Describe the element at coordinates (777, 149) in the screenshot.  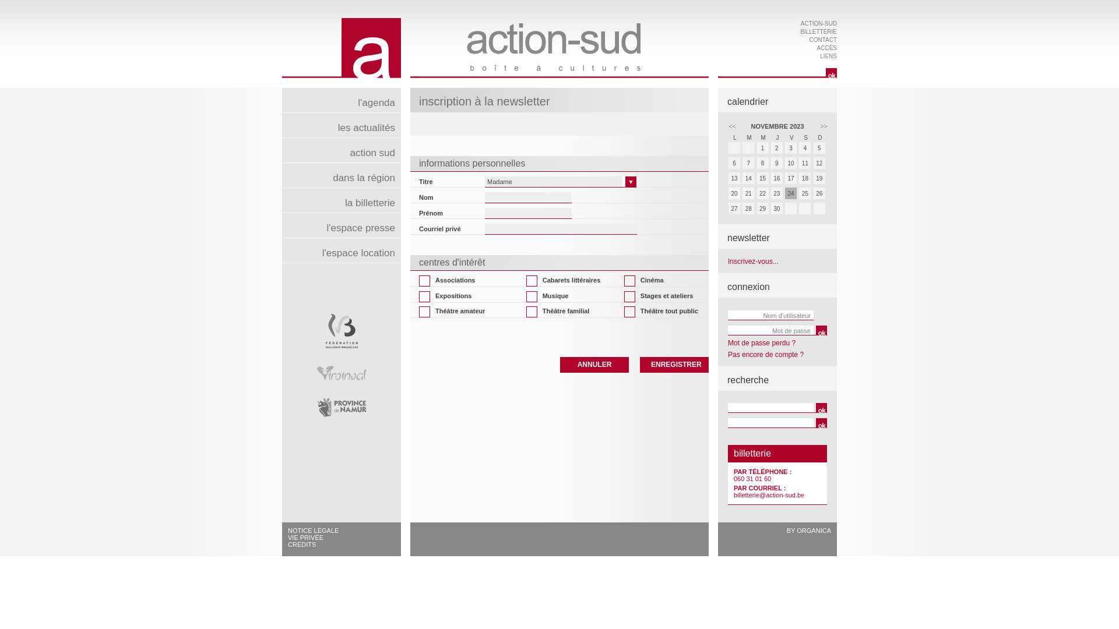
I see `2` at that location.